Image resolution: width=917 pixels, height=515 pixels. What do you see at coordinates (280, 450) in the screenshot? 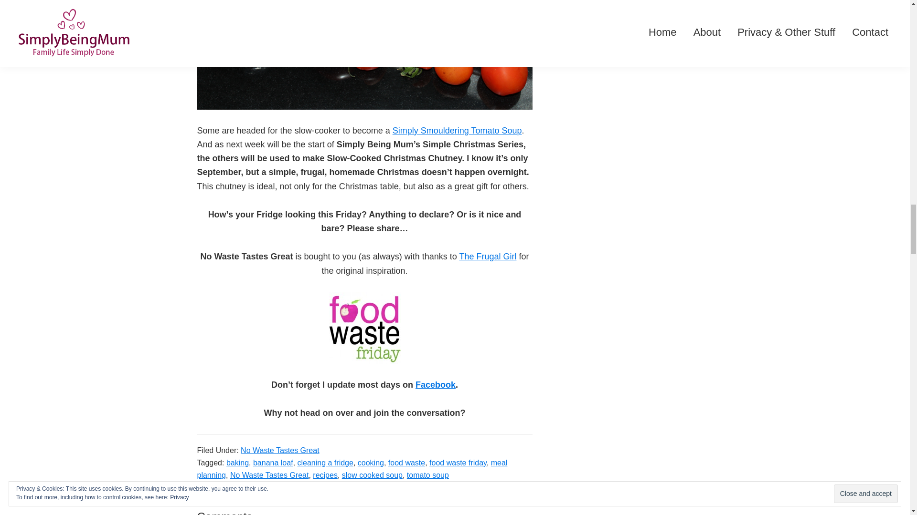
I see `No Waste Tastes Great` at bounding box center [280, 450].